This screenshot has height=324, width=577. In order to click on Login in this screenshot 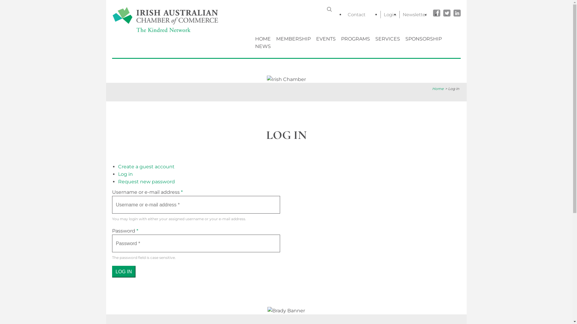, I will do `click(390, 14)`.